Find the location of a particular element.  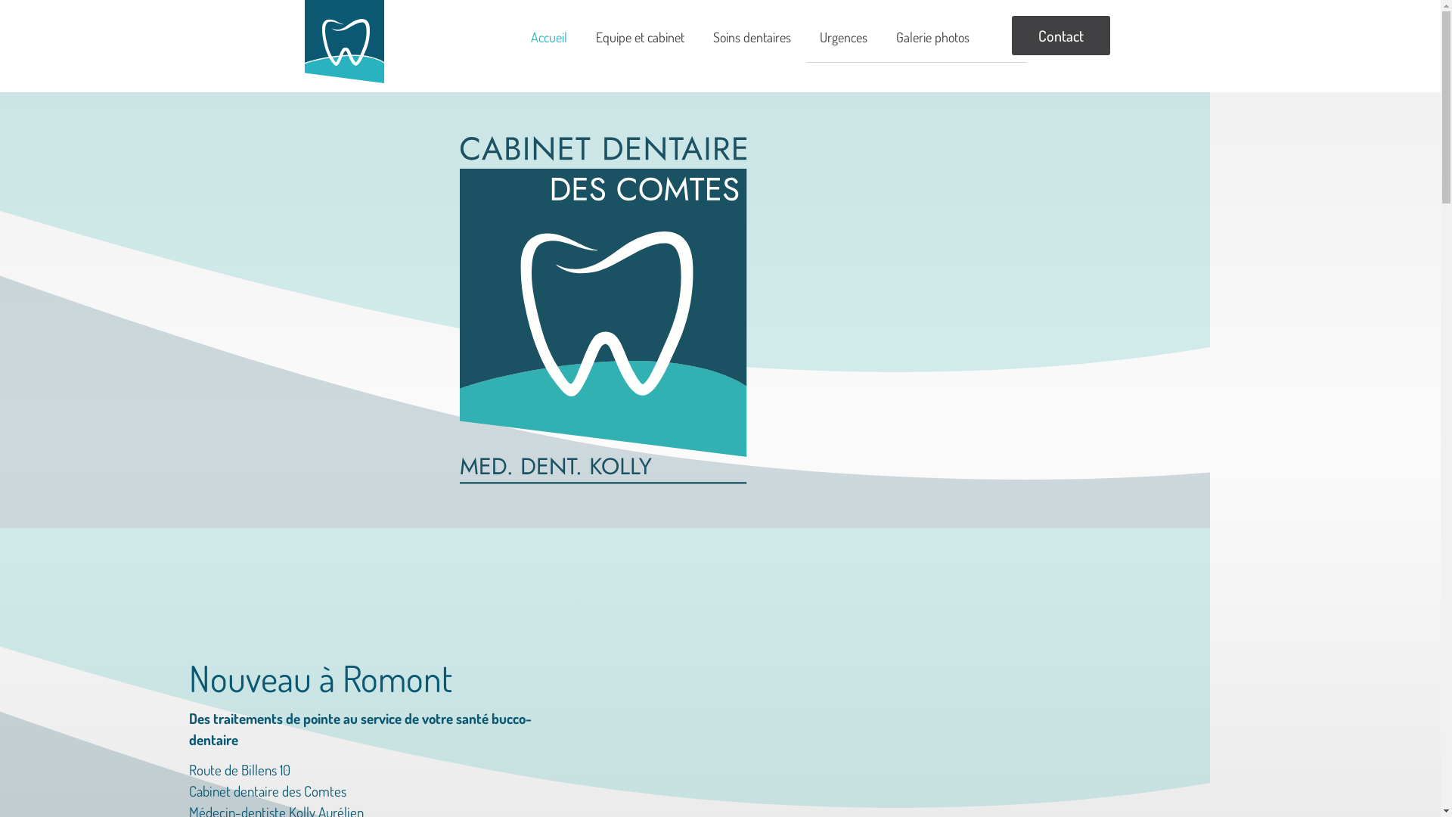

cabinetdescomtes.ch is located at coordinates (343, 42).